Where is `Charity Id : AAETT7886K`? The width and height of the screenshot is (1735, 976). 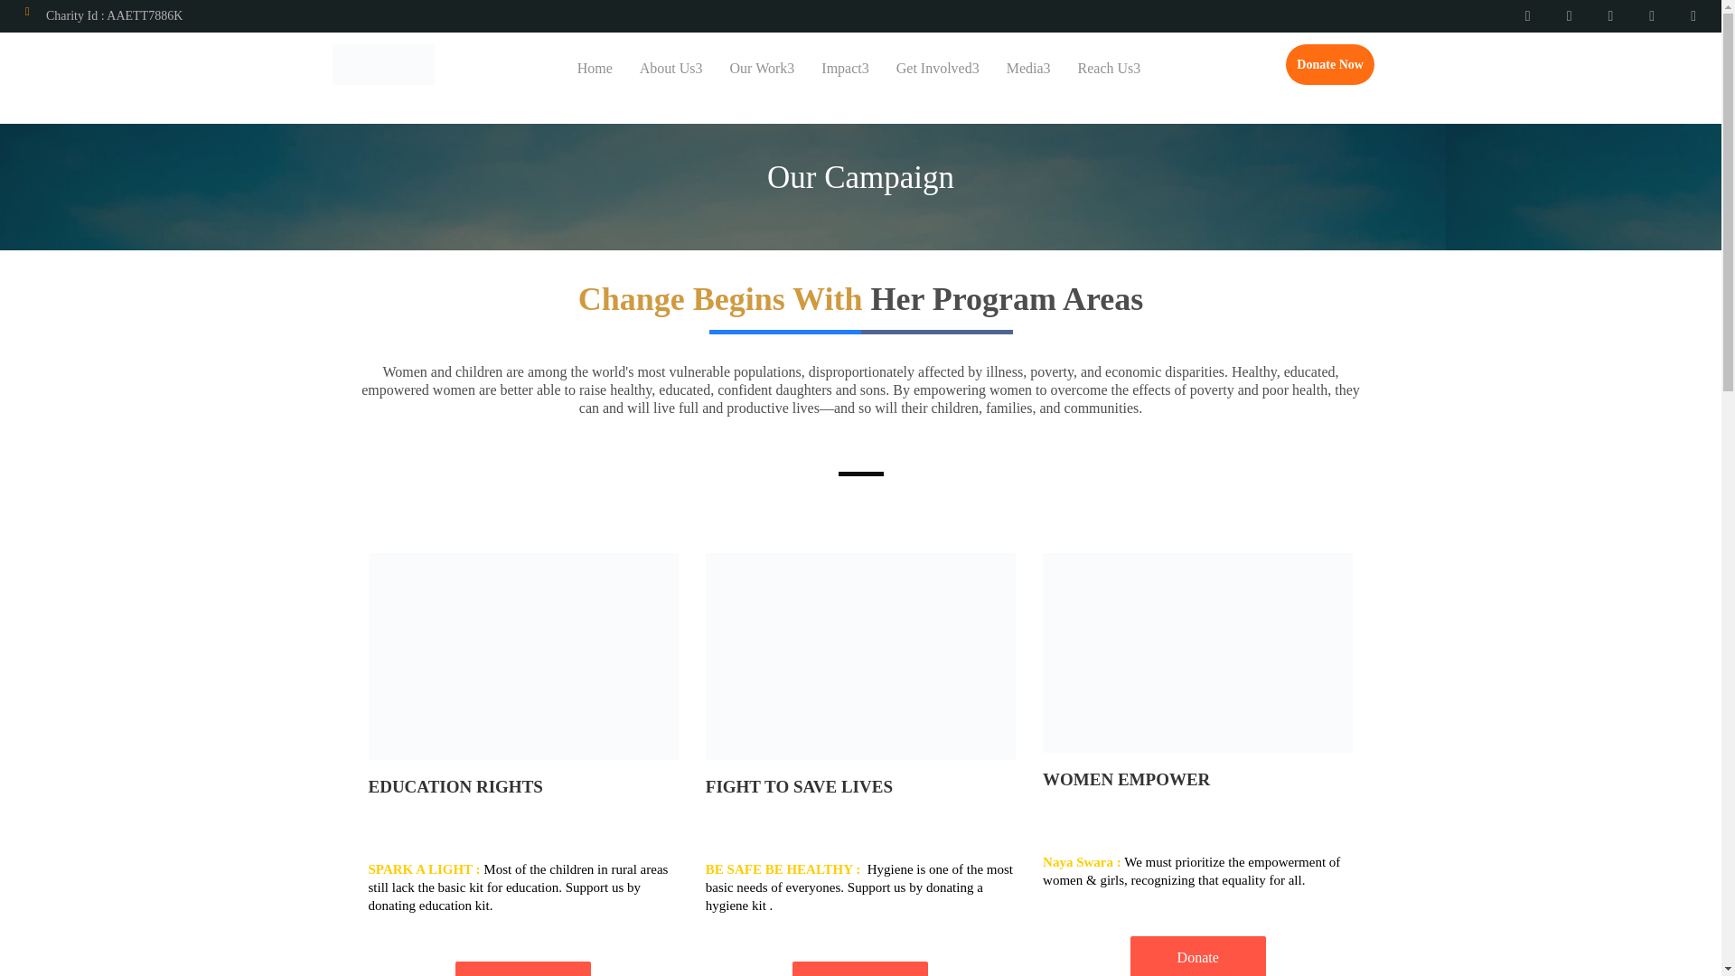
Charity Id : AAETT7886K is located at coordinates (114, 14).